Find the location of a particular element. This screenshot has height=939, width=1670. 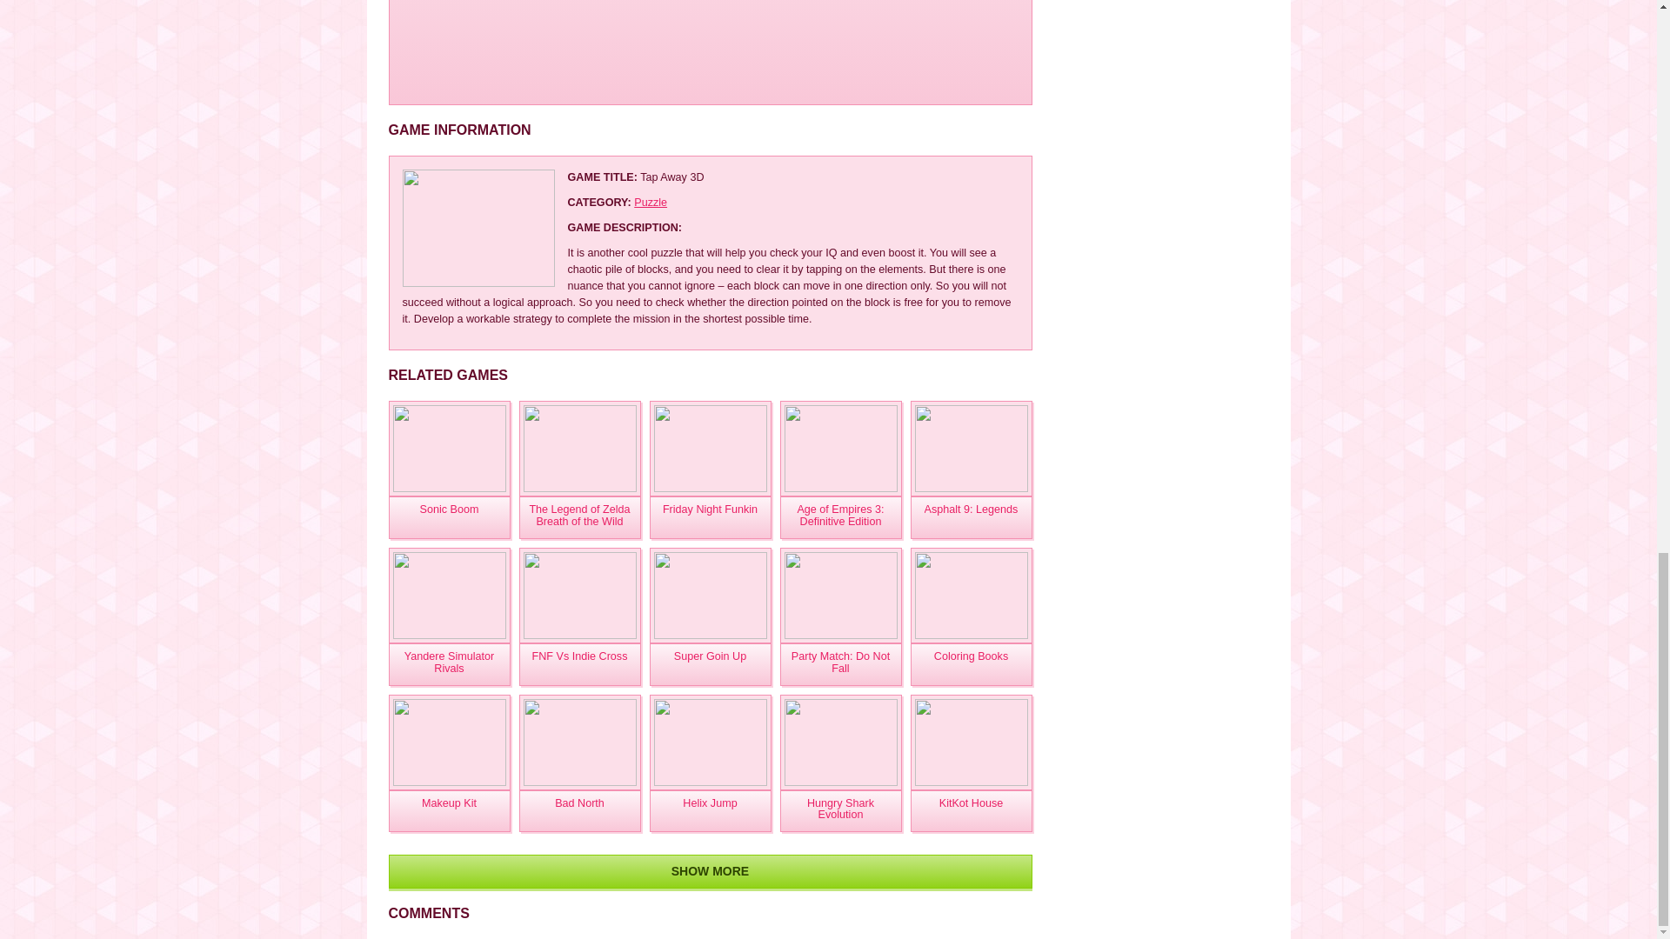

Friday Night Funkin is located at coordinates (710, 449).